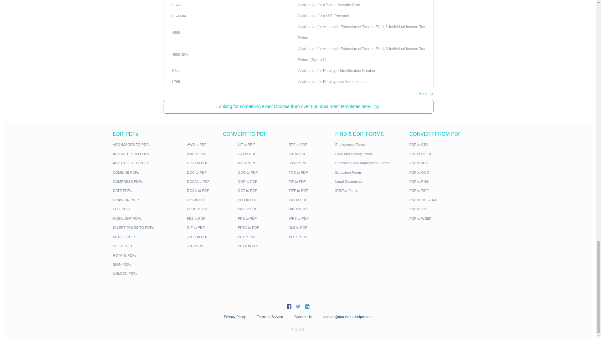 The height and width of the screenshot is (338, 601). Describe the element at coordinates (424, 207) in the screenshot. I see `Affidavit of Support Under Section 213A of the Act` at that location.